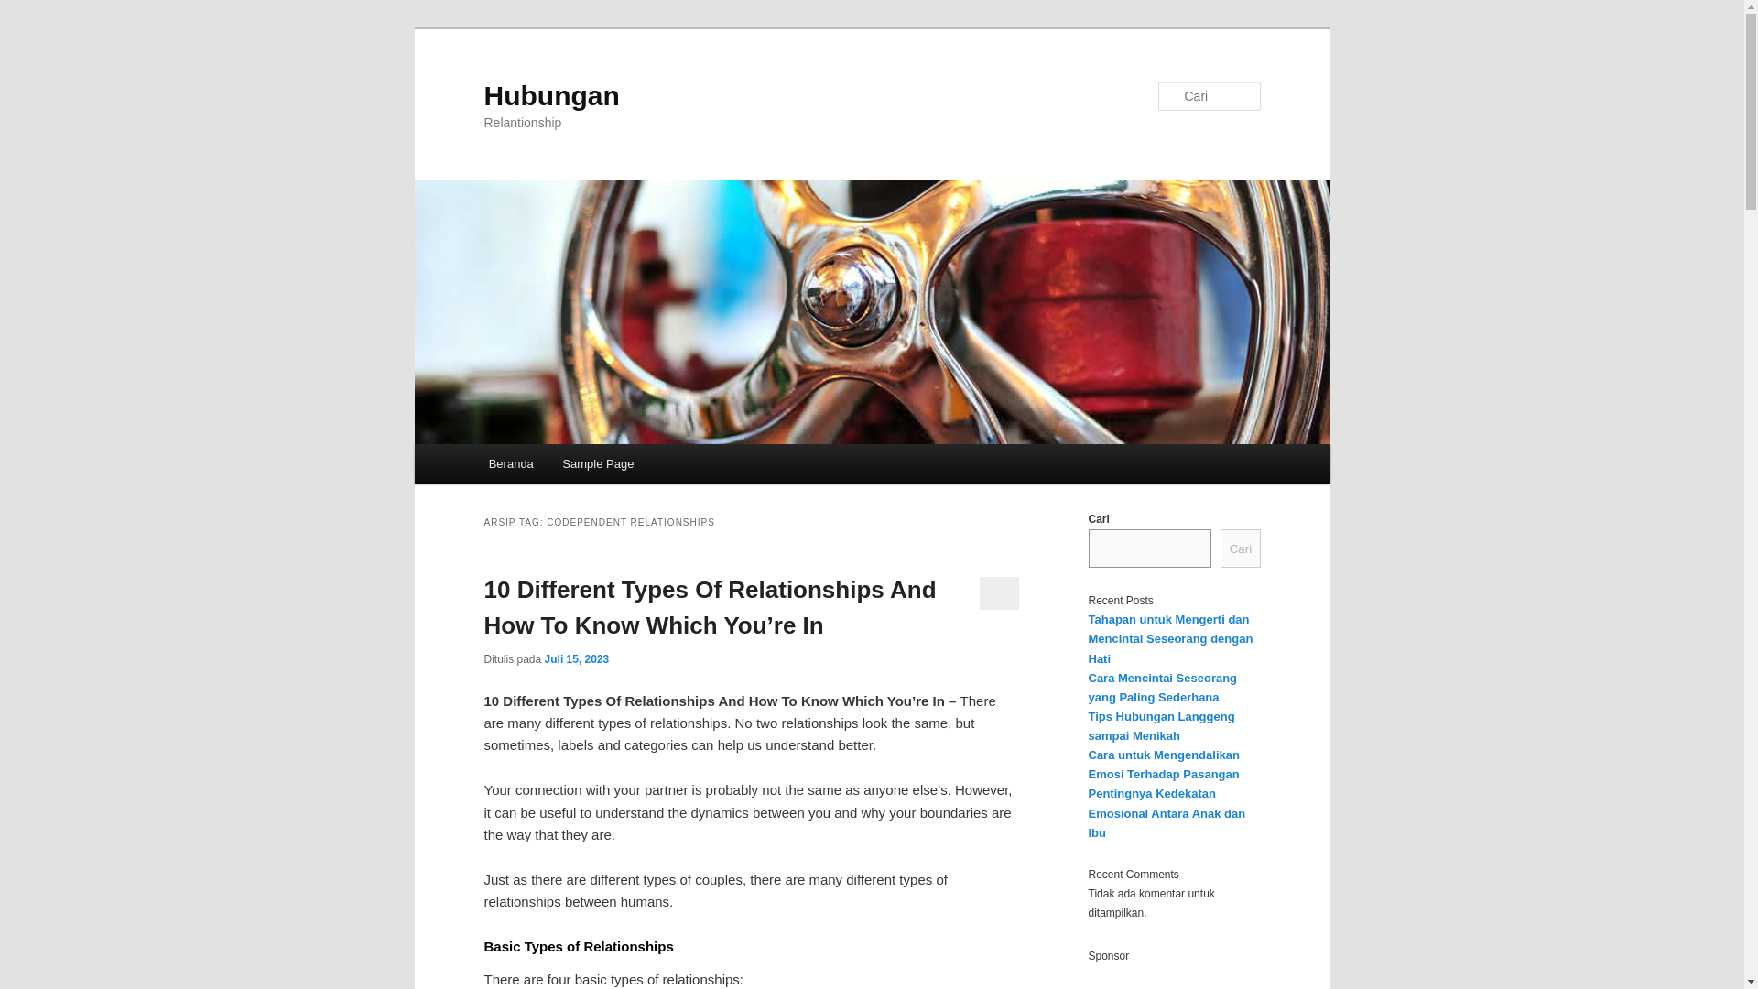  I want to click on 1:56 pm, so click(577, 658).